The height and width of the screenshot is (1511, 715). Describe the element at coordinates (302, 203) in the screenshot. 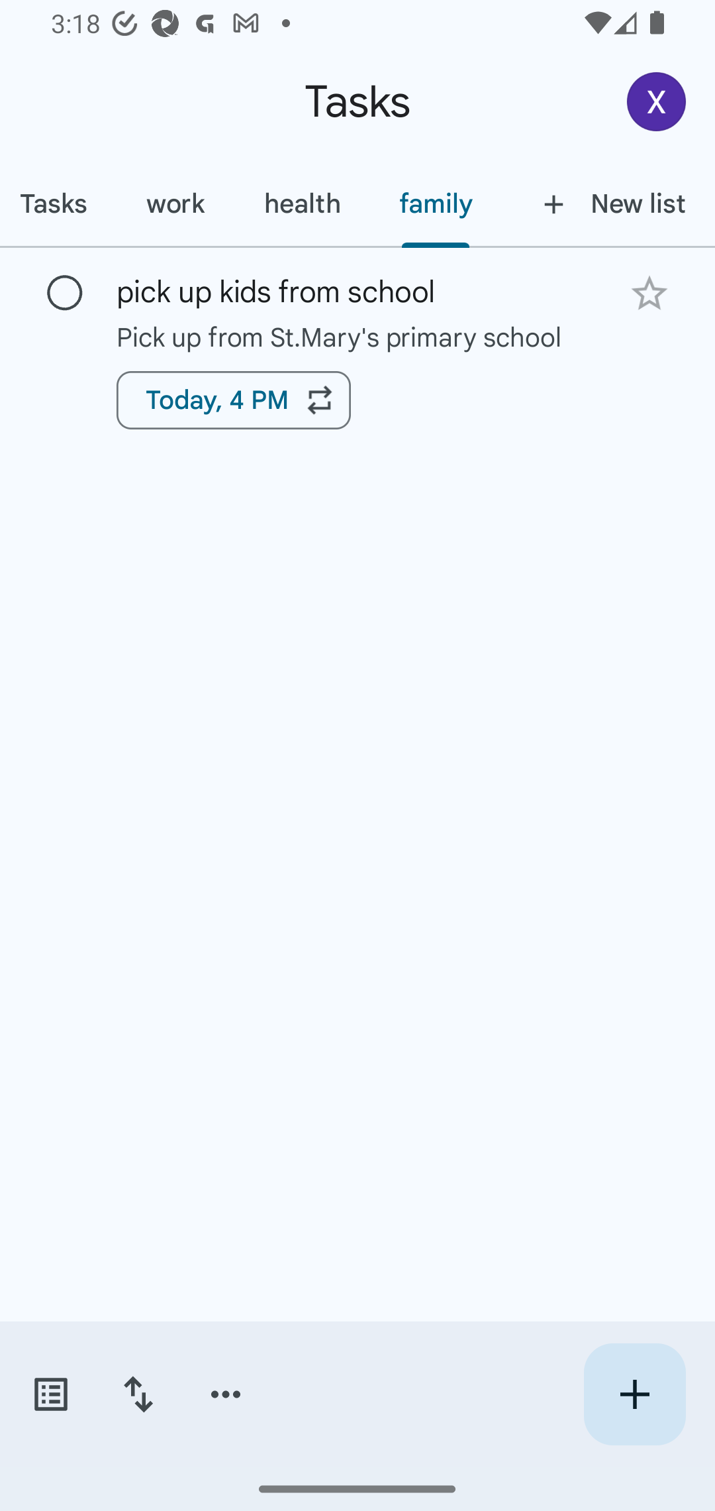

I see `health` at that location.